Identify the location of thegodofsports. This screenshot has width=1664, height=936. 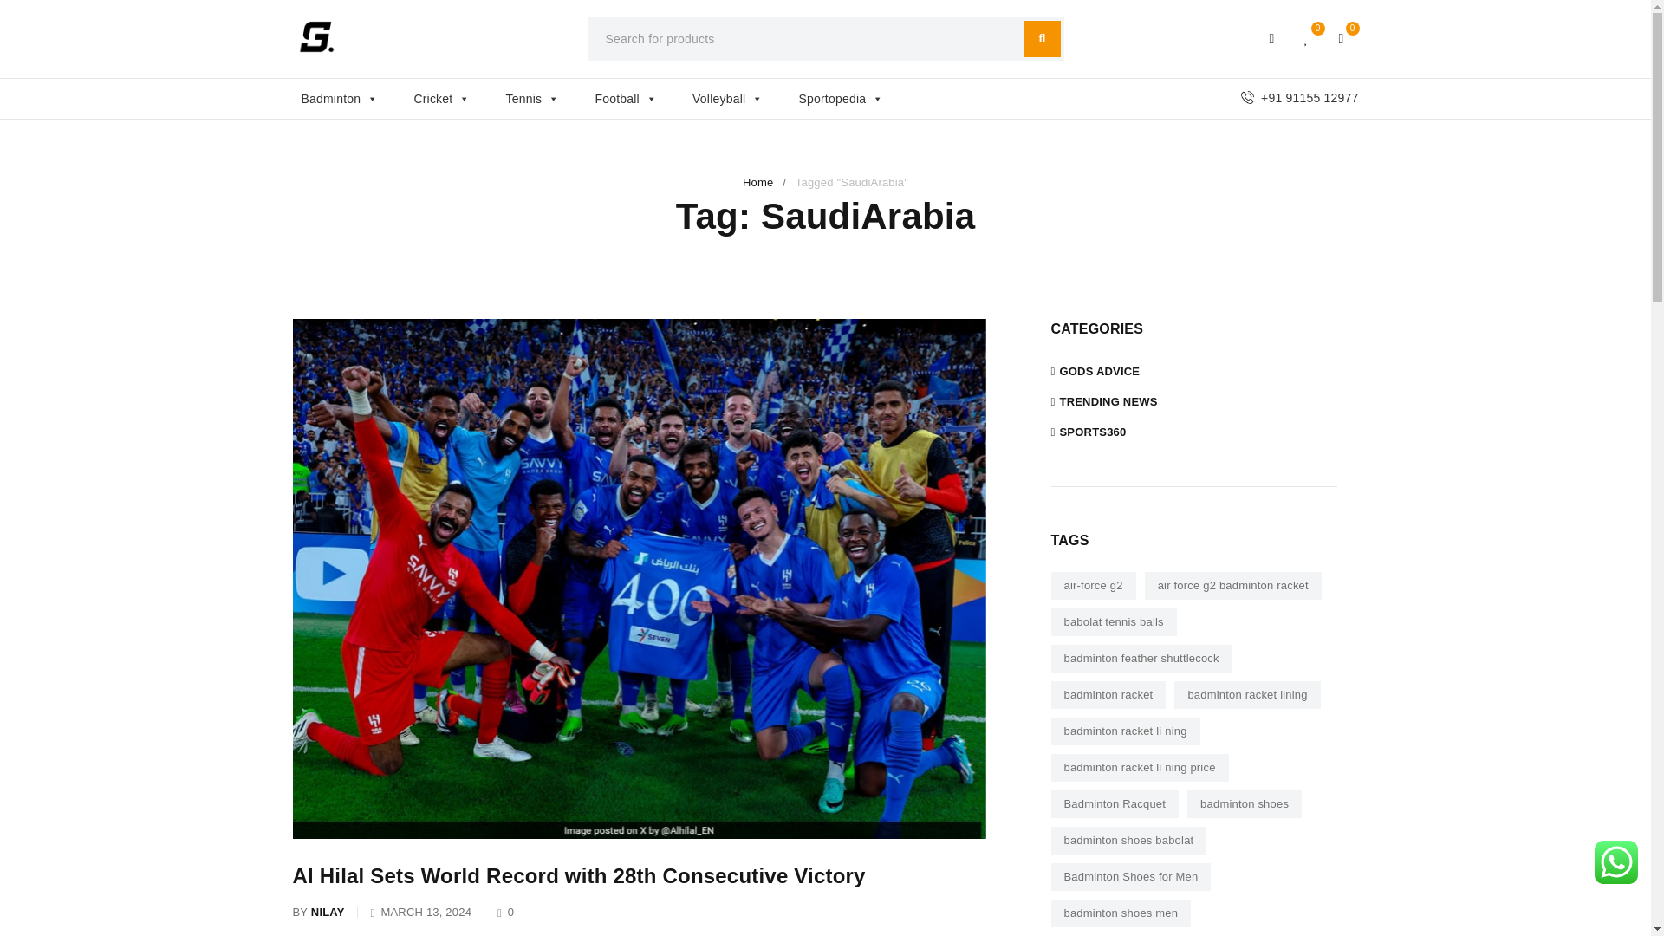
(316, 36).